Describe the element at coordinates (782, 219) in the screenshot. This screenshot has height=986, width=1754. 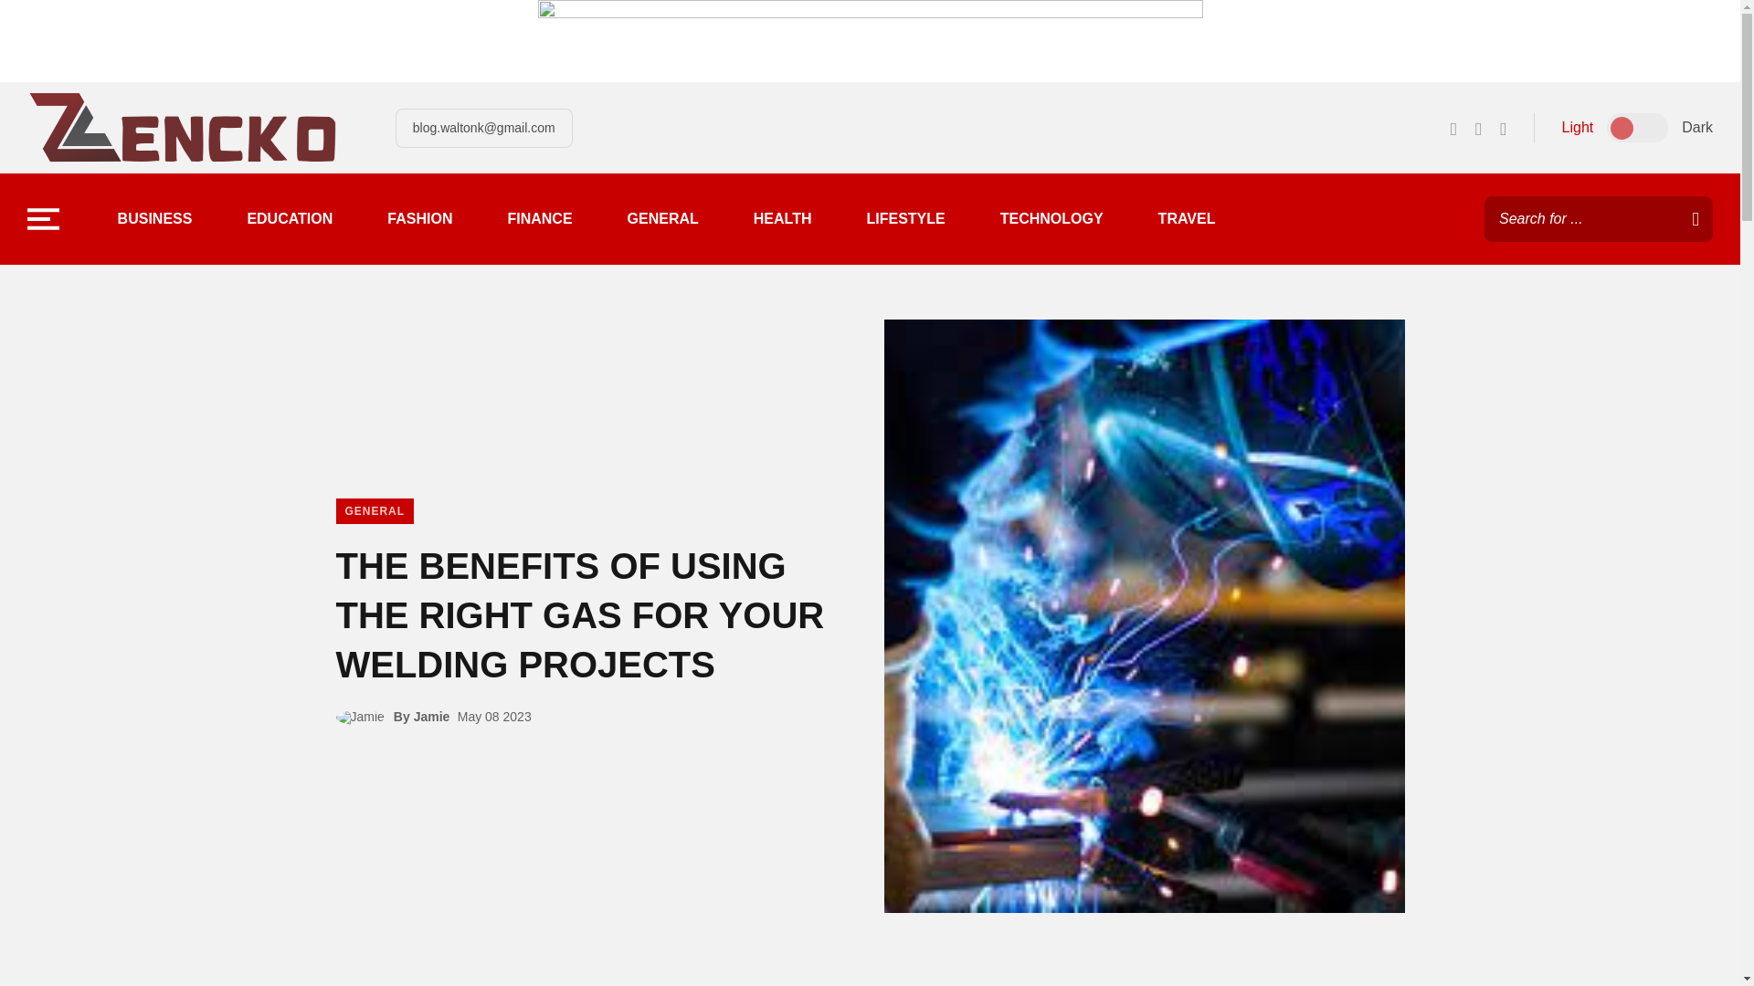
I see `HEALTH` at that location.